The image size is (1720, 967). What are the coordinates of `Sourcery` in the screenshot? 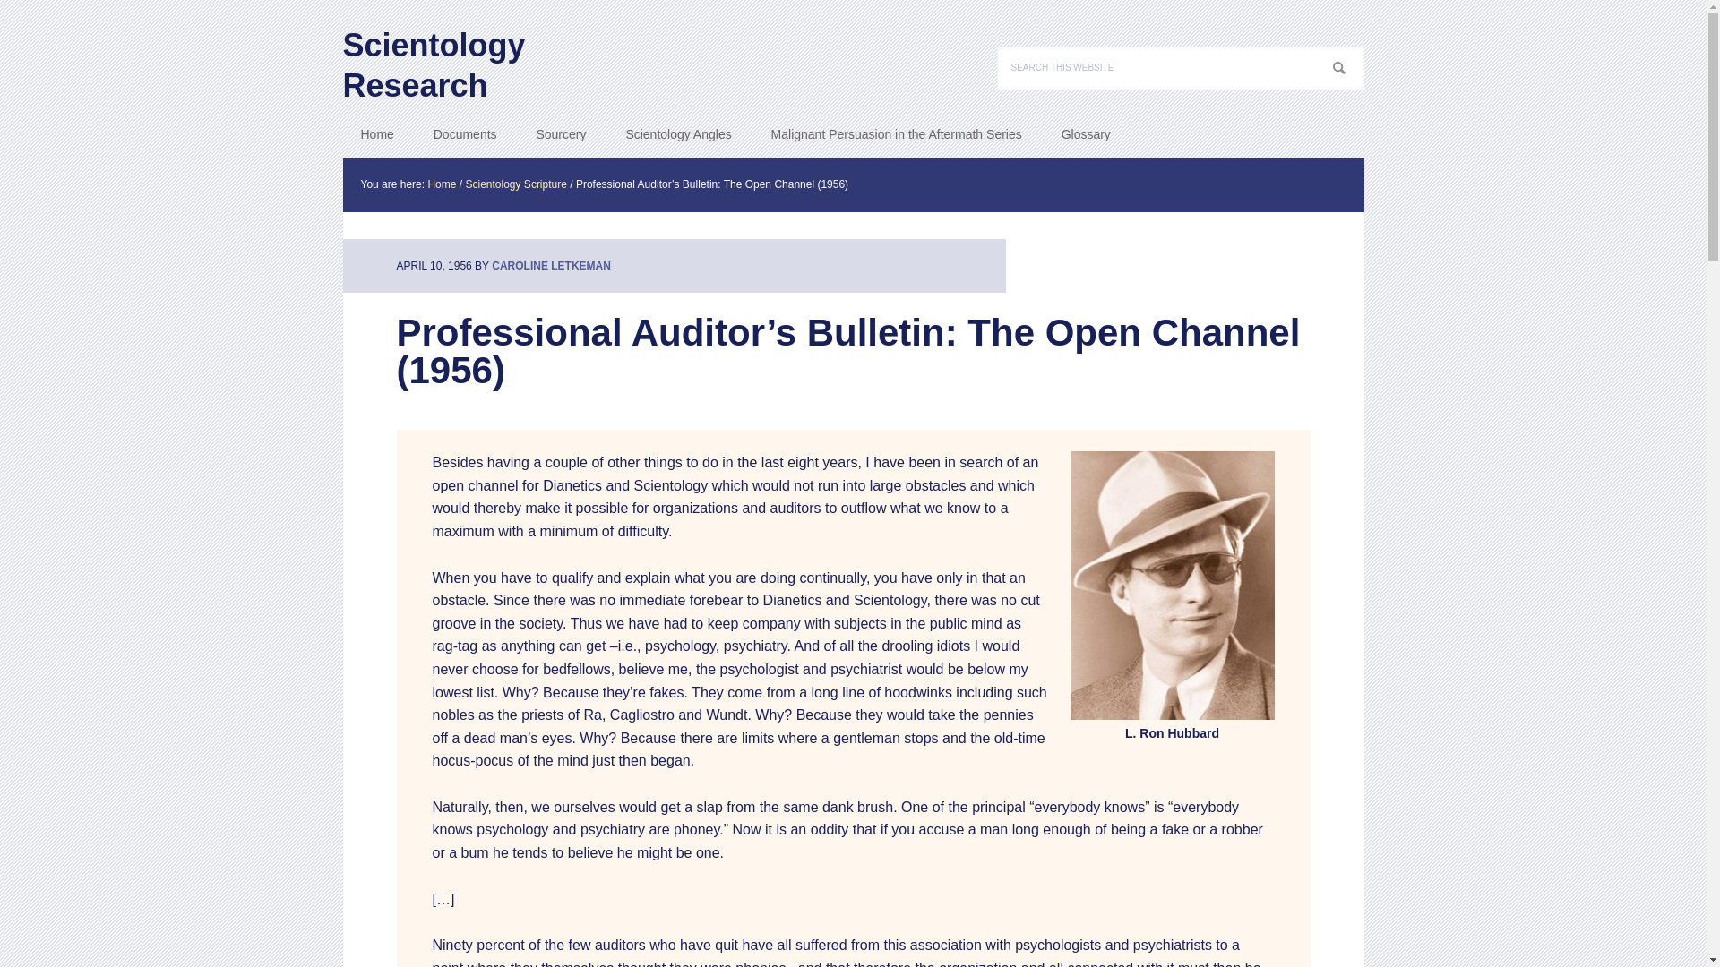 It's located at (560, 134).